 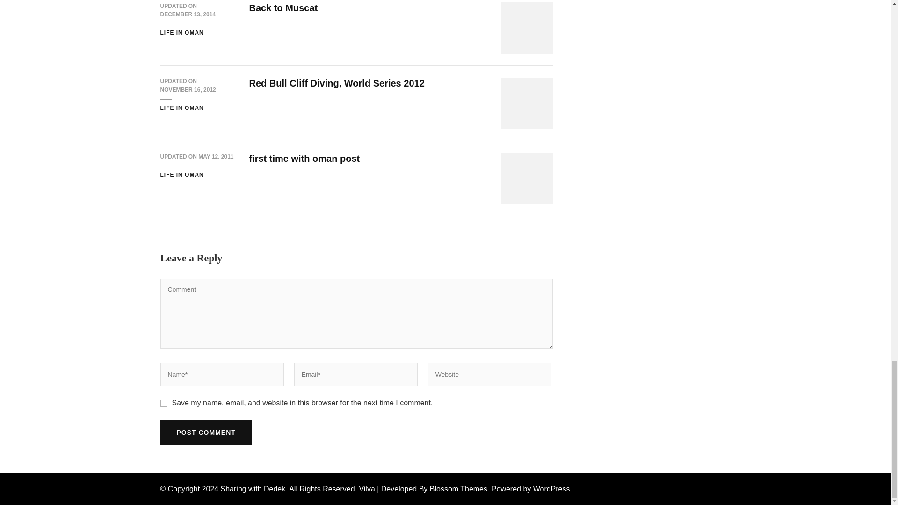 I want to click on Red Bull Cliff Diving, World Series 2012, so click(x=336, y=83).